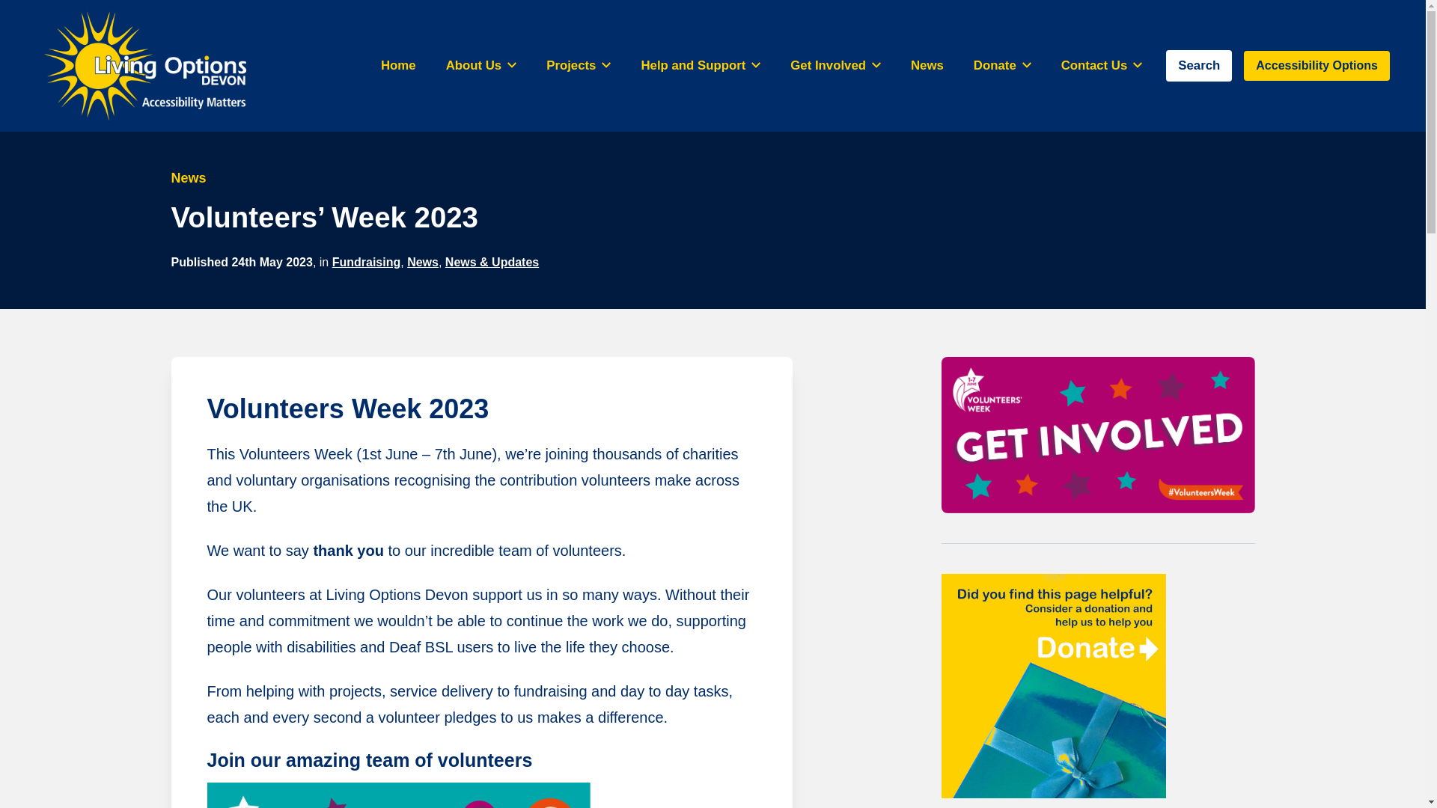 This screenshot has height=808, width=1437. I want to click on Help and Support, so click(701, 65).